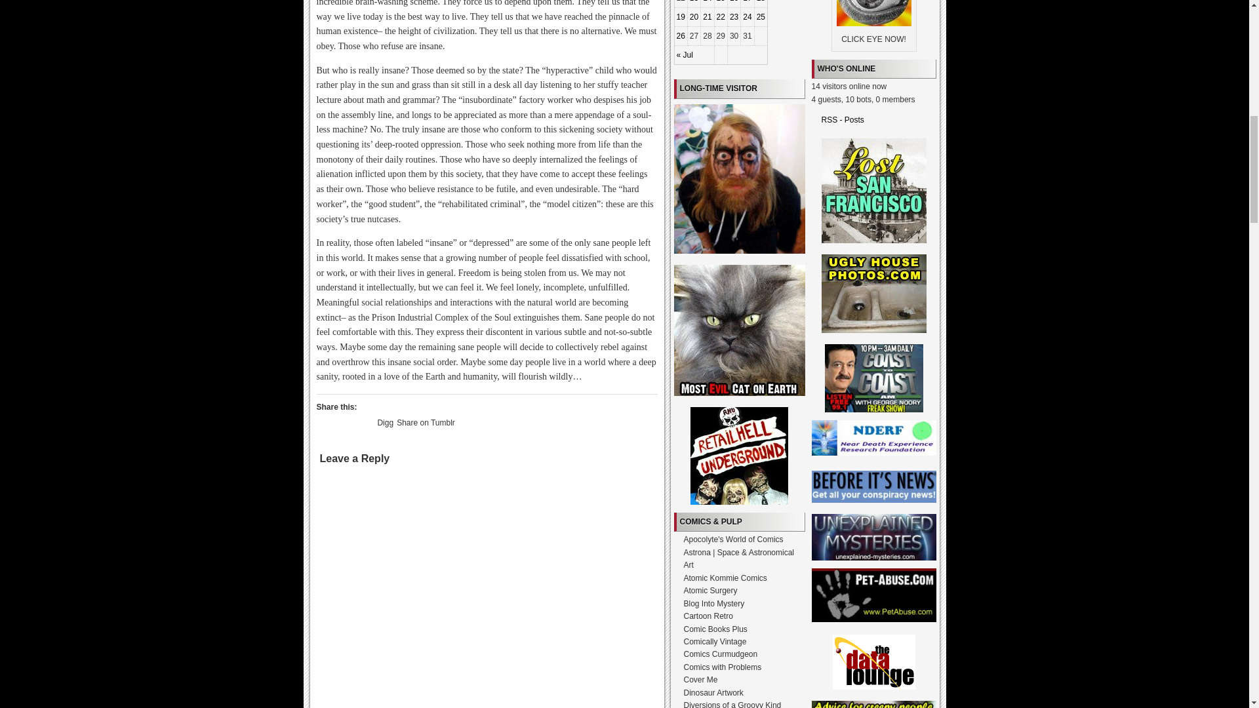 The image size is (1259, 708). I want to click on 20, so click(694, 17).